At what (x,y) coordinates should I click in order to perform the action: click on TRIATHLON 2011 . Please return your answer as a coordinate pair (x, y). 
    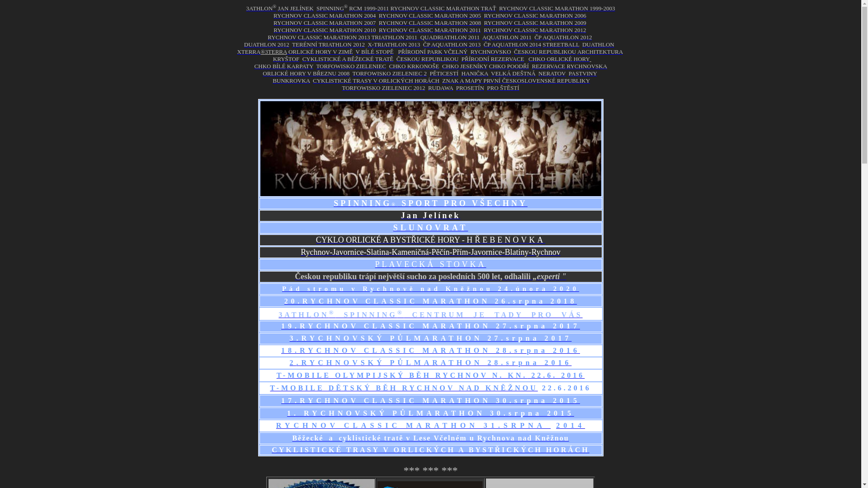
    Looking at the image, I should click on (396, 37).